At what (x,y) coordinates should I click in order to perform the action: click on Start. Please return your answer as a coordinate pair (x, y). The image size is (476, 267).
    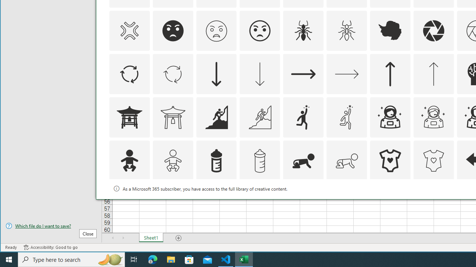
    Looking at the image, I should click on (9, 260).